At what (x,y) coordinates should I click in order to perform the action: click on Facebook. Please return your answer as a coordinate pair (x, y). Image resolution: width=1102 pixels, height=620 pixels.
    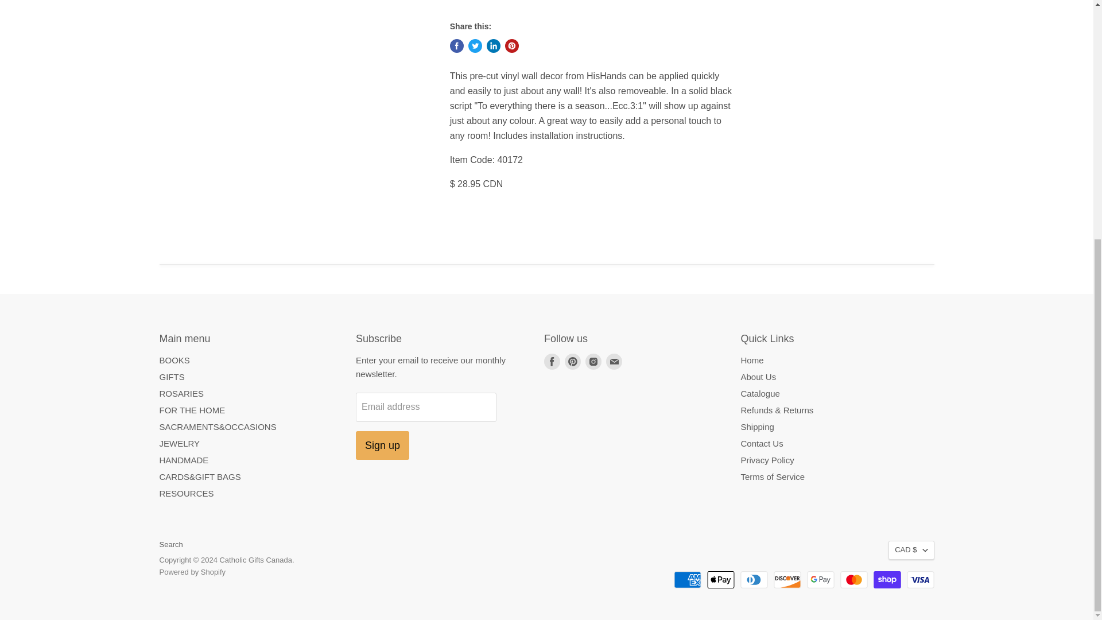
    Looking at the image, I should click on (552, 361).